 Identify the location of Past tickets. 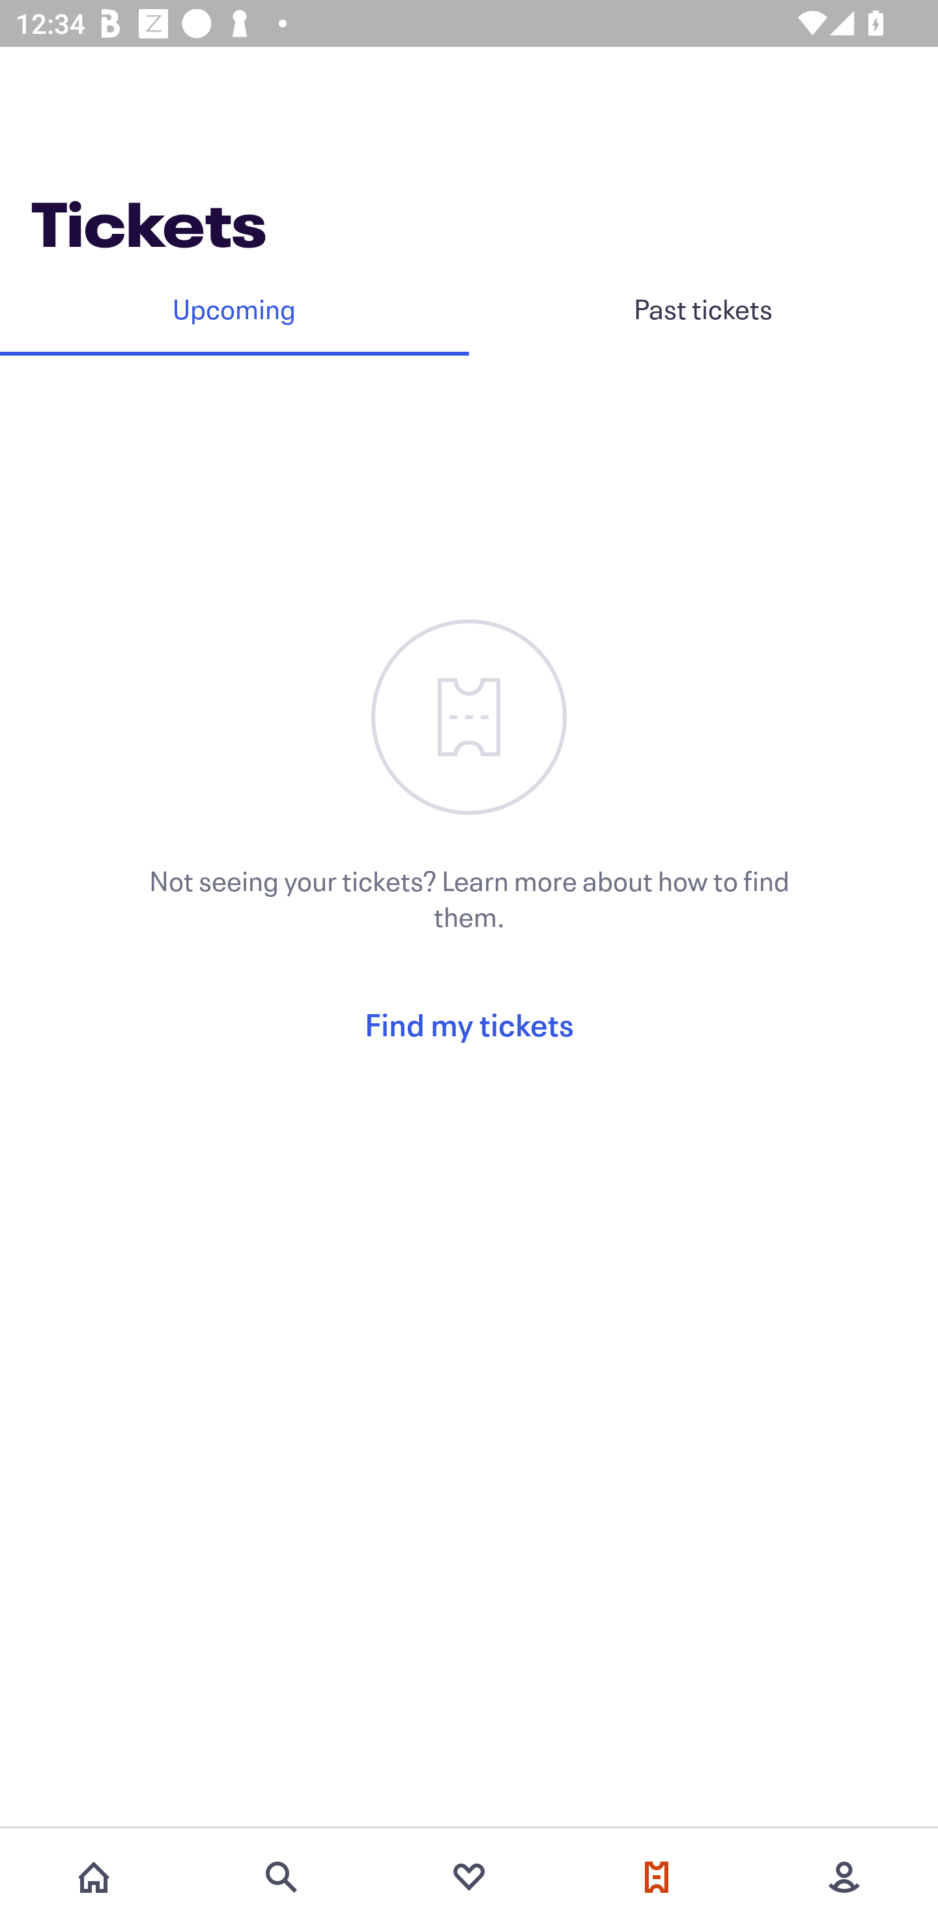
(703, 308).